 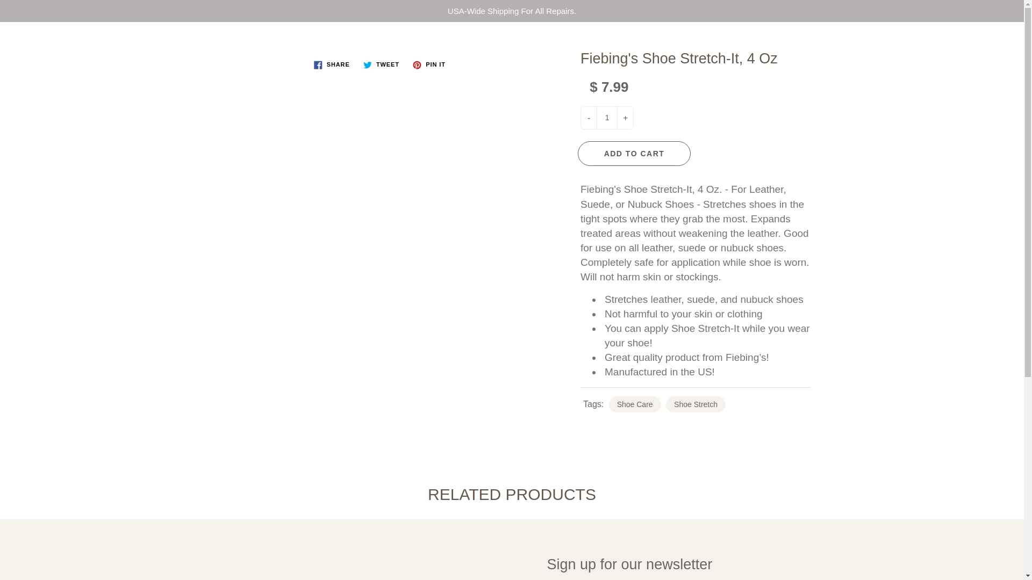 What do you see at coordinates (606, 117) in the screenshot?
I see `1` at bounding box center [606, 117].